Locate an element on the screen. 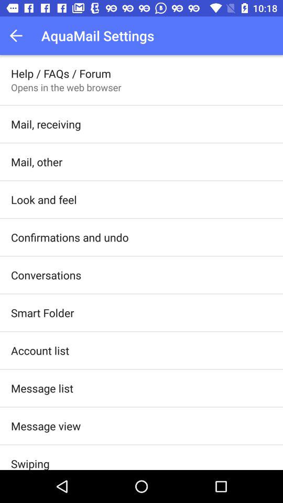  jump until the message list item is located at coordinates (42, 388).